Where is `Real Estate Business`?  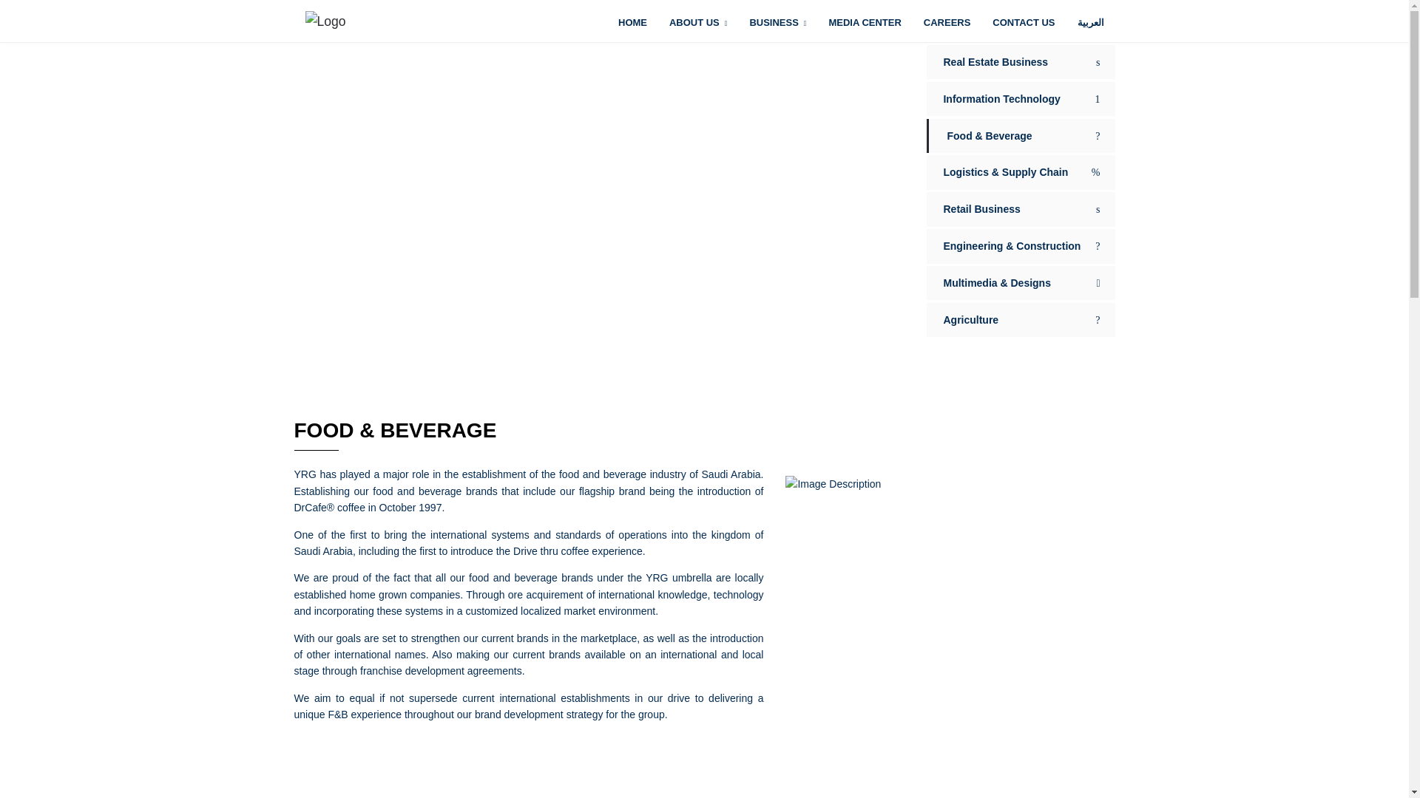 Real Estate Business is located at coordinates (1020, 61).